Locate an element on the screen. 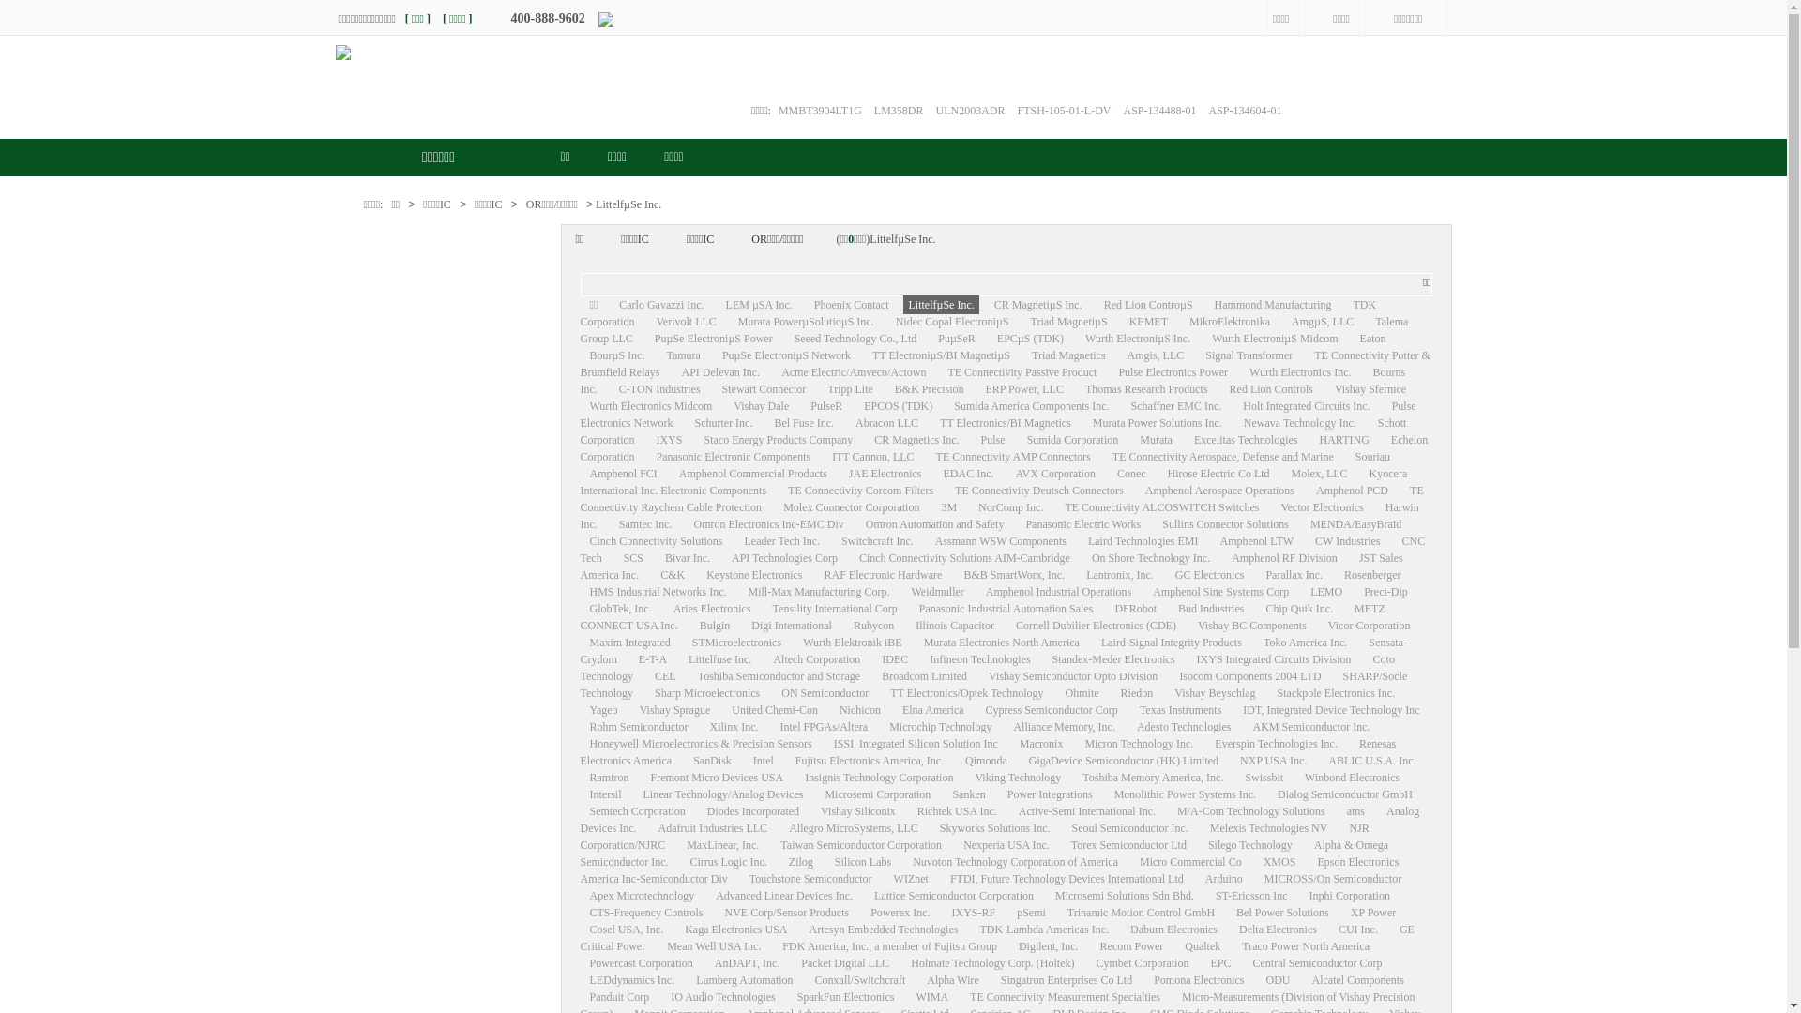  Phoenix Contact is located at coordinates (852, 305).